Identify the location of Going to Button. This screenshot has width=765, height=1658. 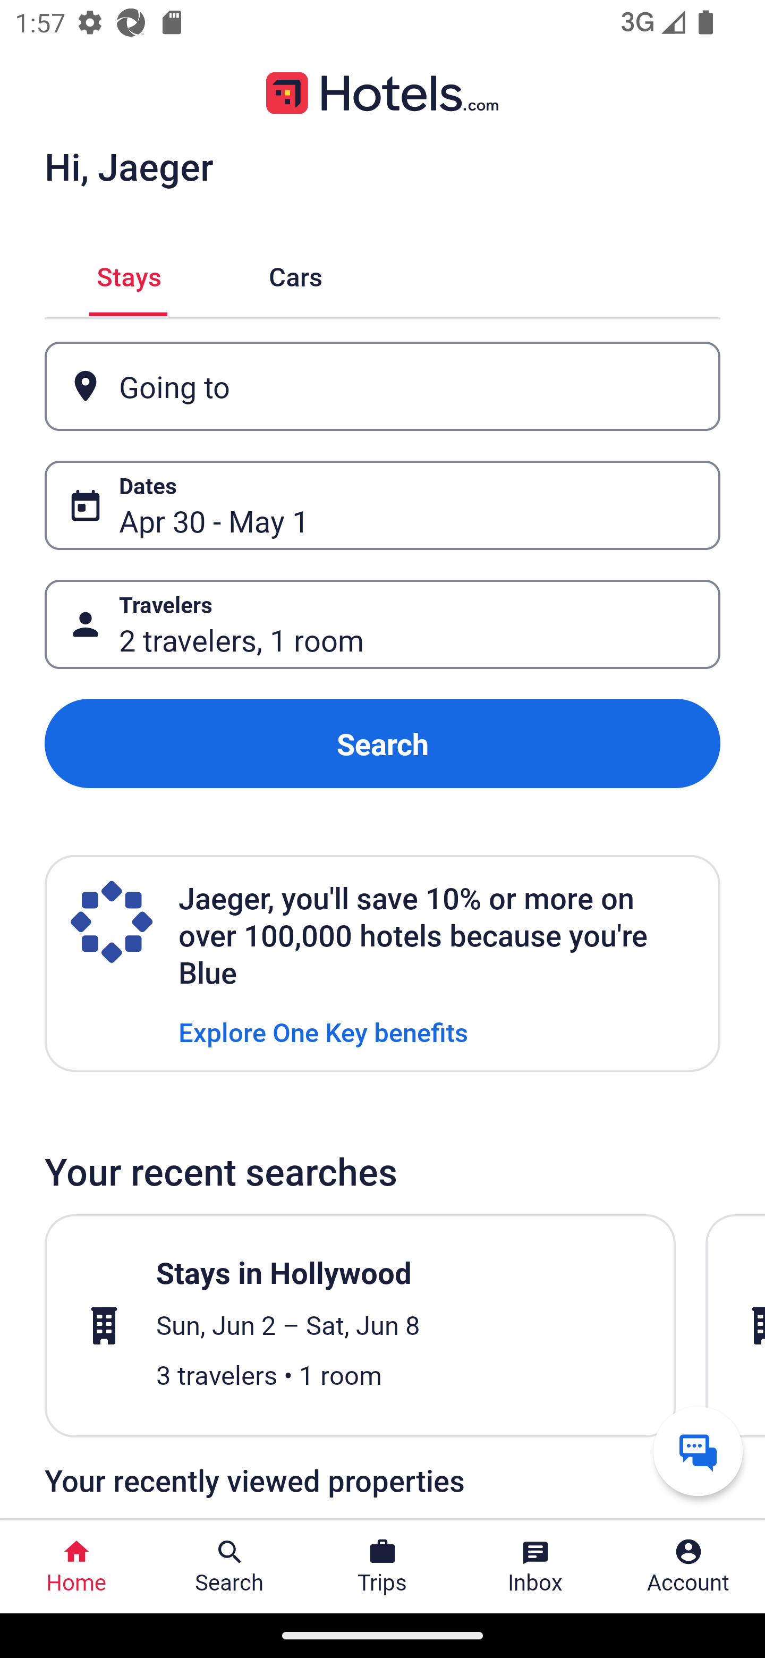
(382, 386).